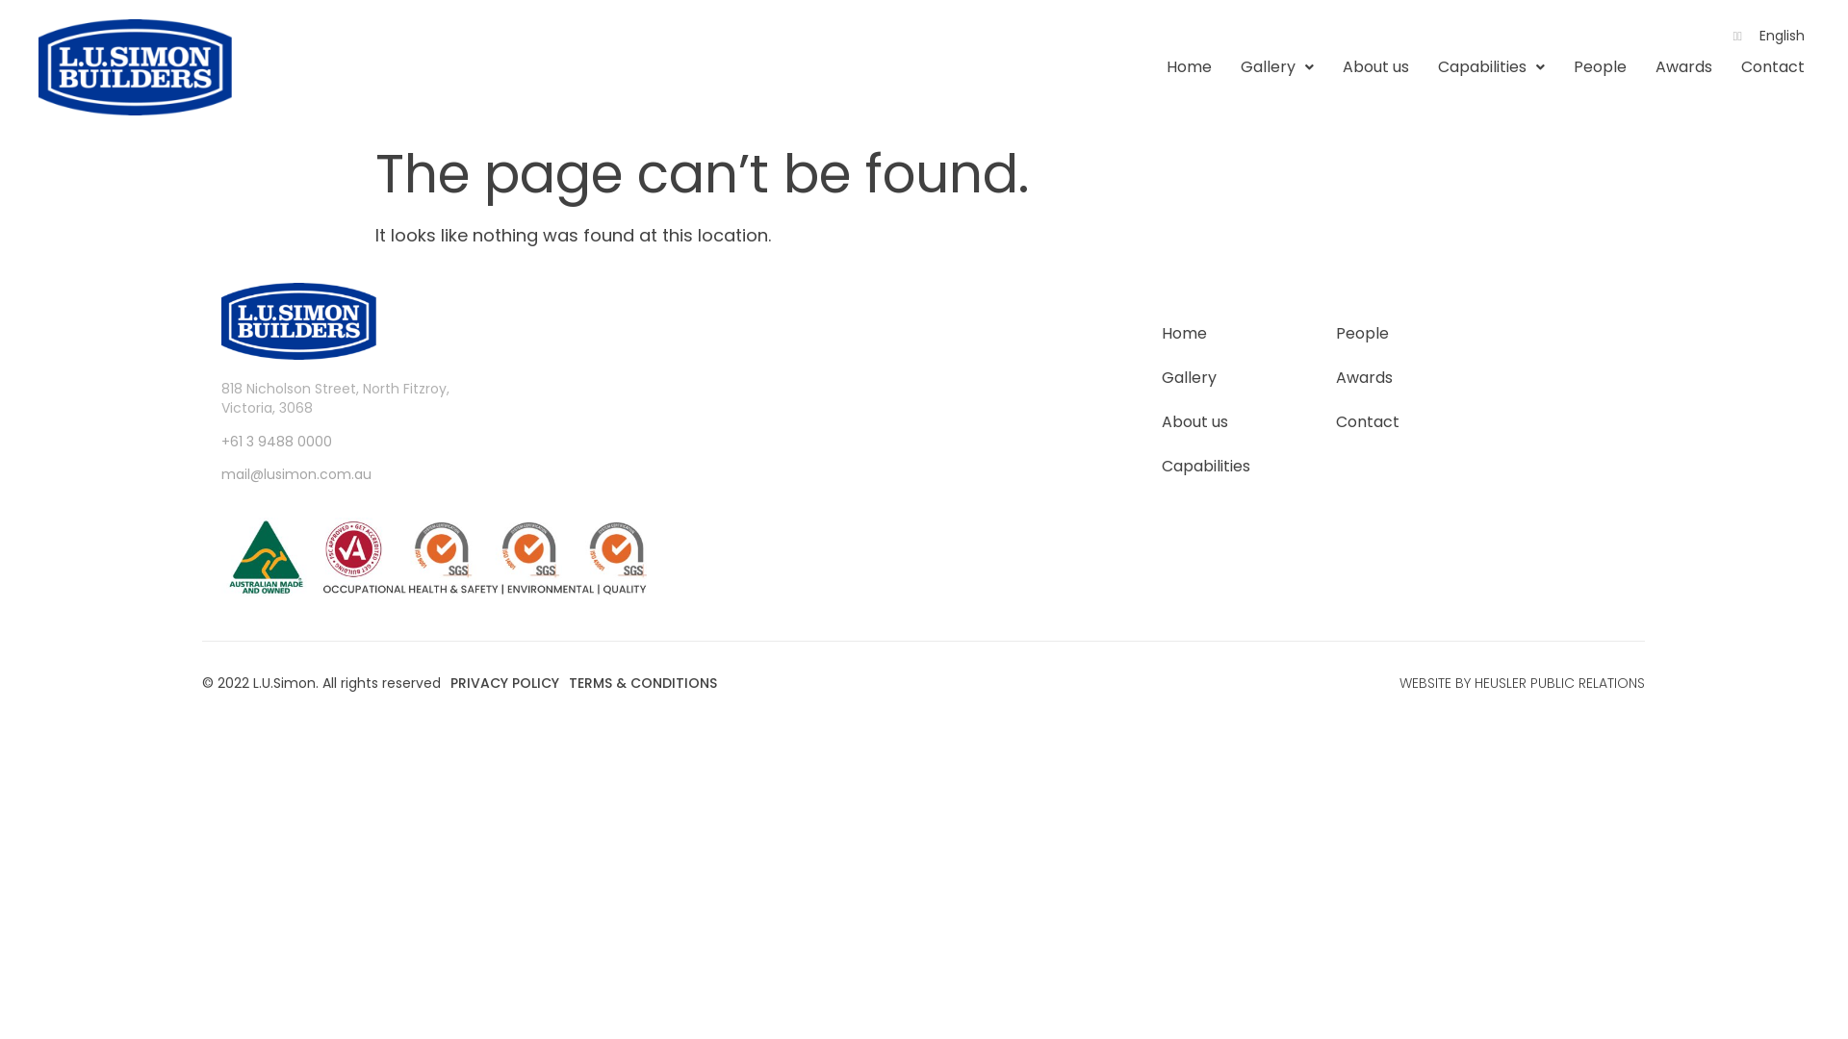 The image size is (1848, 1039). Describe the element at coordinates (1773, 67) in the screenshot. I see `Contact` at that location.